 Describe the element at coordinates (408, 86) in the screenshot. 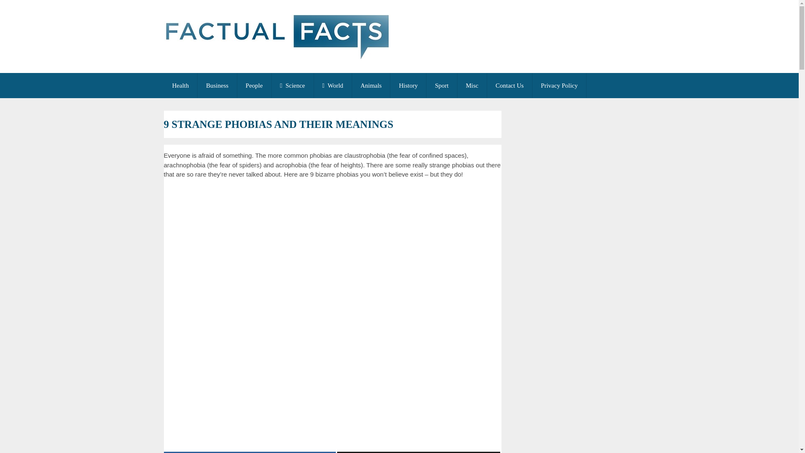

I see `History` at that location.